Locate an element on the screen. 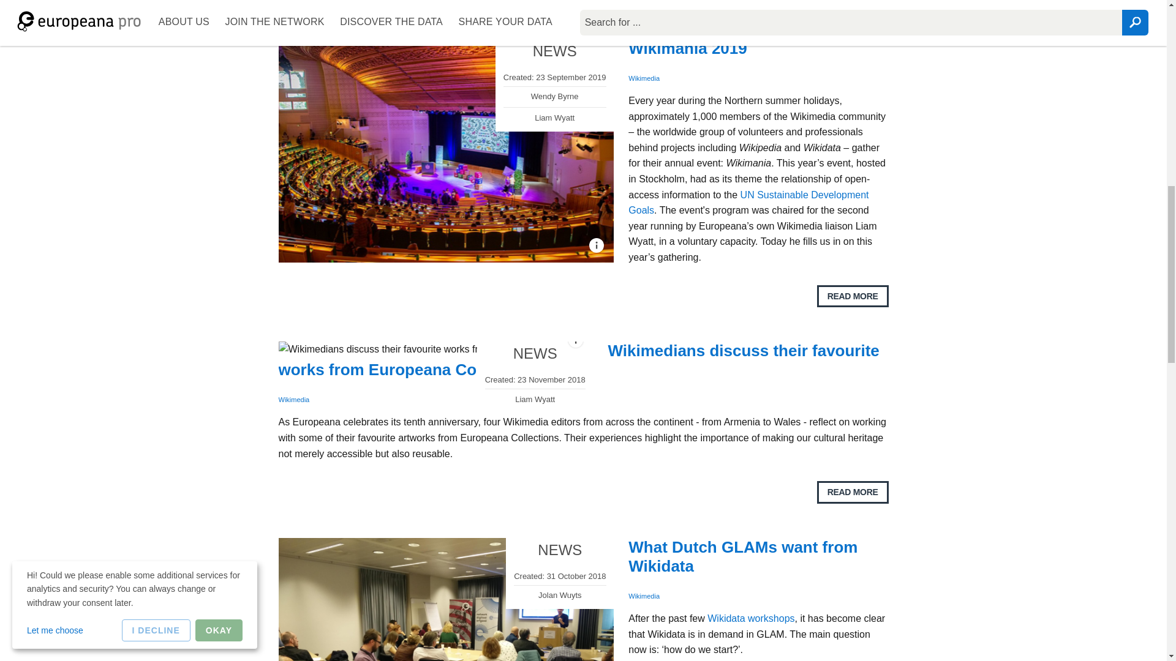  Wikimedia is located at coordinates (293, 399).